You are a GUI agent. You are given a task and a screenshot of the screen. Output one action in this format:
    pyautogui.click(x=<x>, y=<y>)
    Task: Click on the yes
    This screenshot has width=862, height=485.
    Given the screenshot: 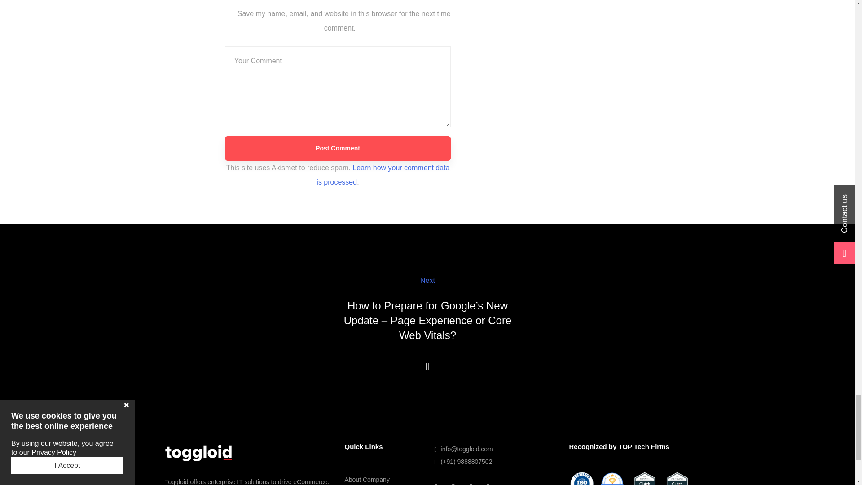 What is the action you would take?
    pyautogui.click(x=228, y=13)
    